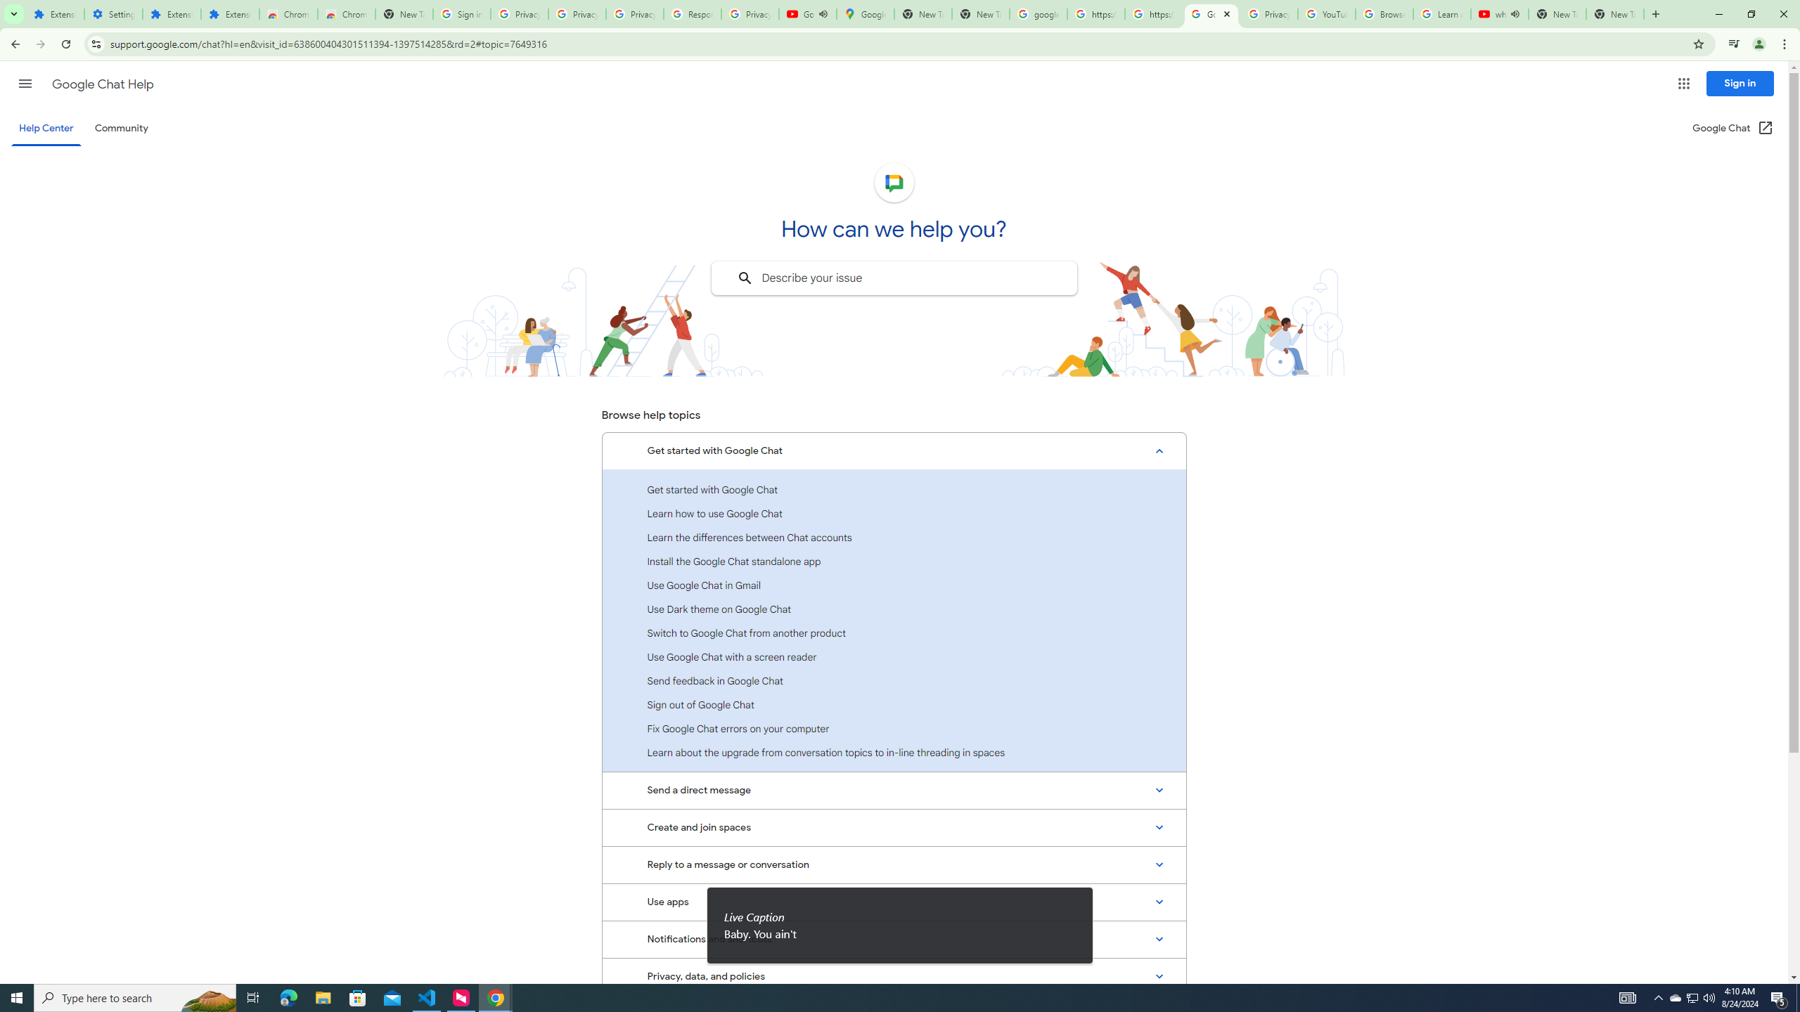  I want to click on Sign in - Google Accounts, so click(461, 14).